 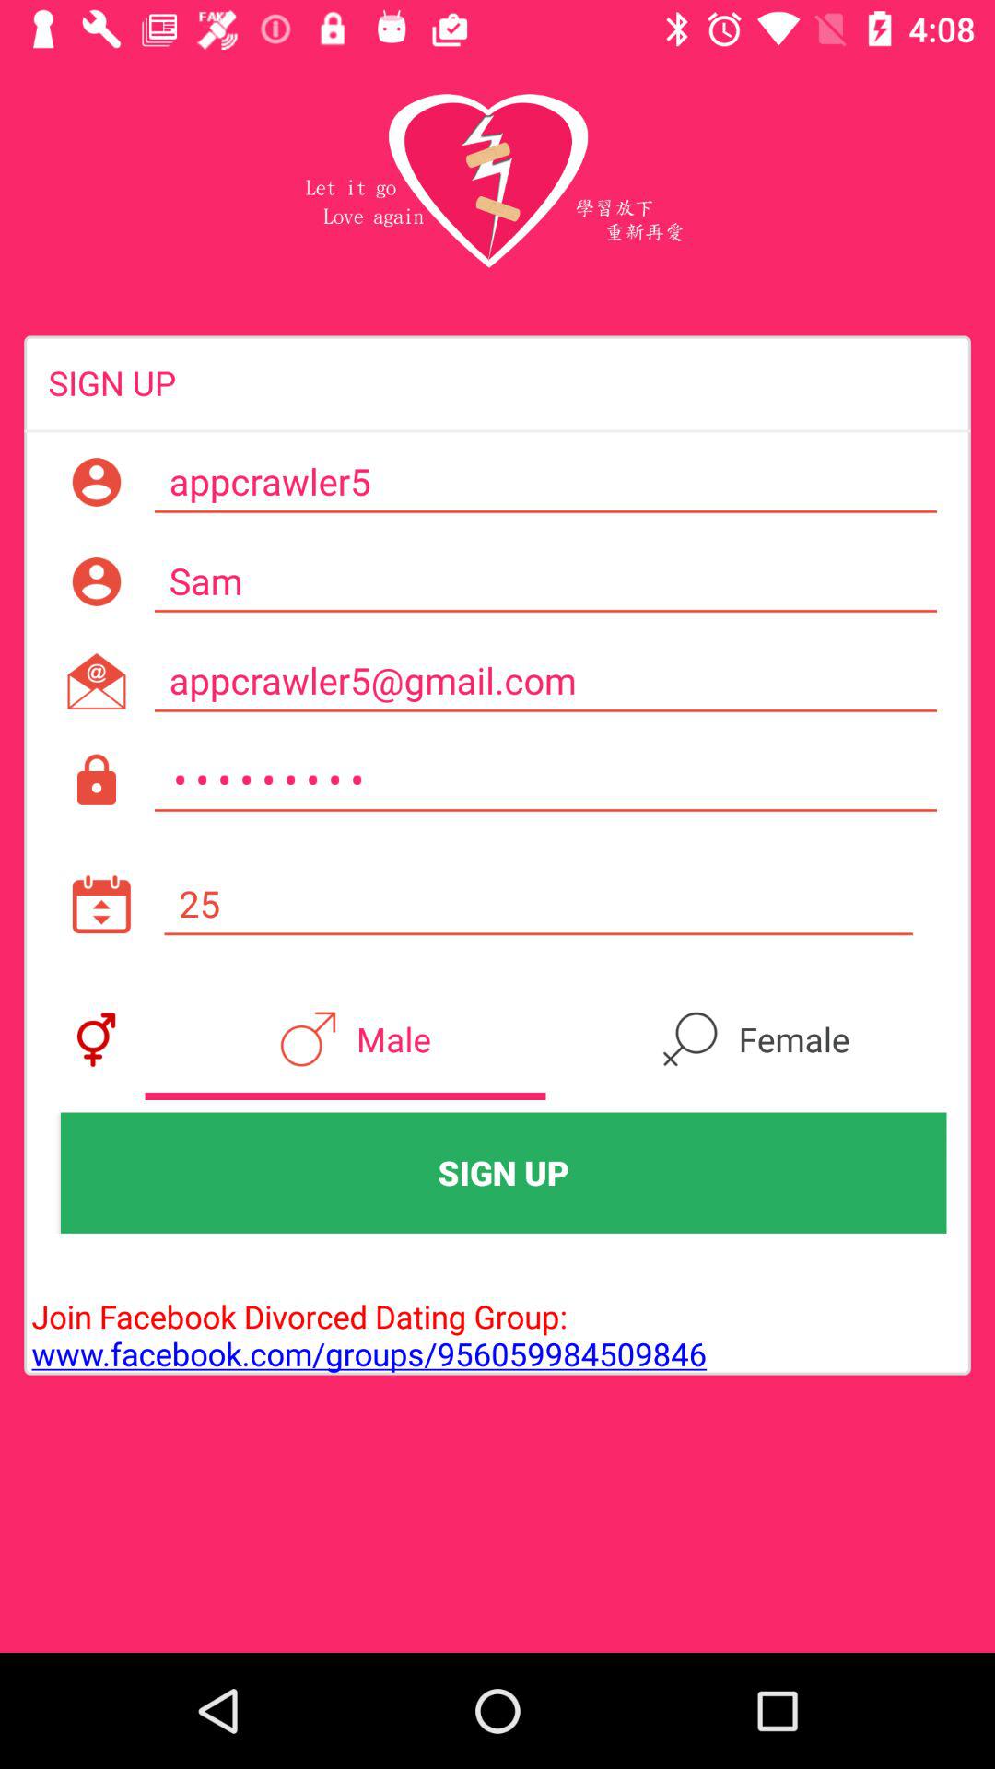 What do you see at coordinates (365, 1316) in the screenshot?
I see `jump until the join facebook divorced icon` at bounding box center [365, 1316].